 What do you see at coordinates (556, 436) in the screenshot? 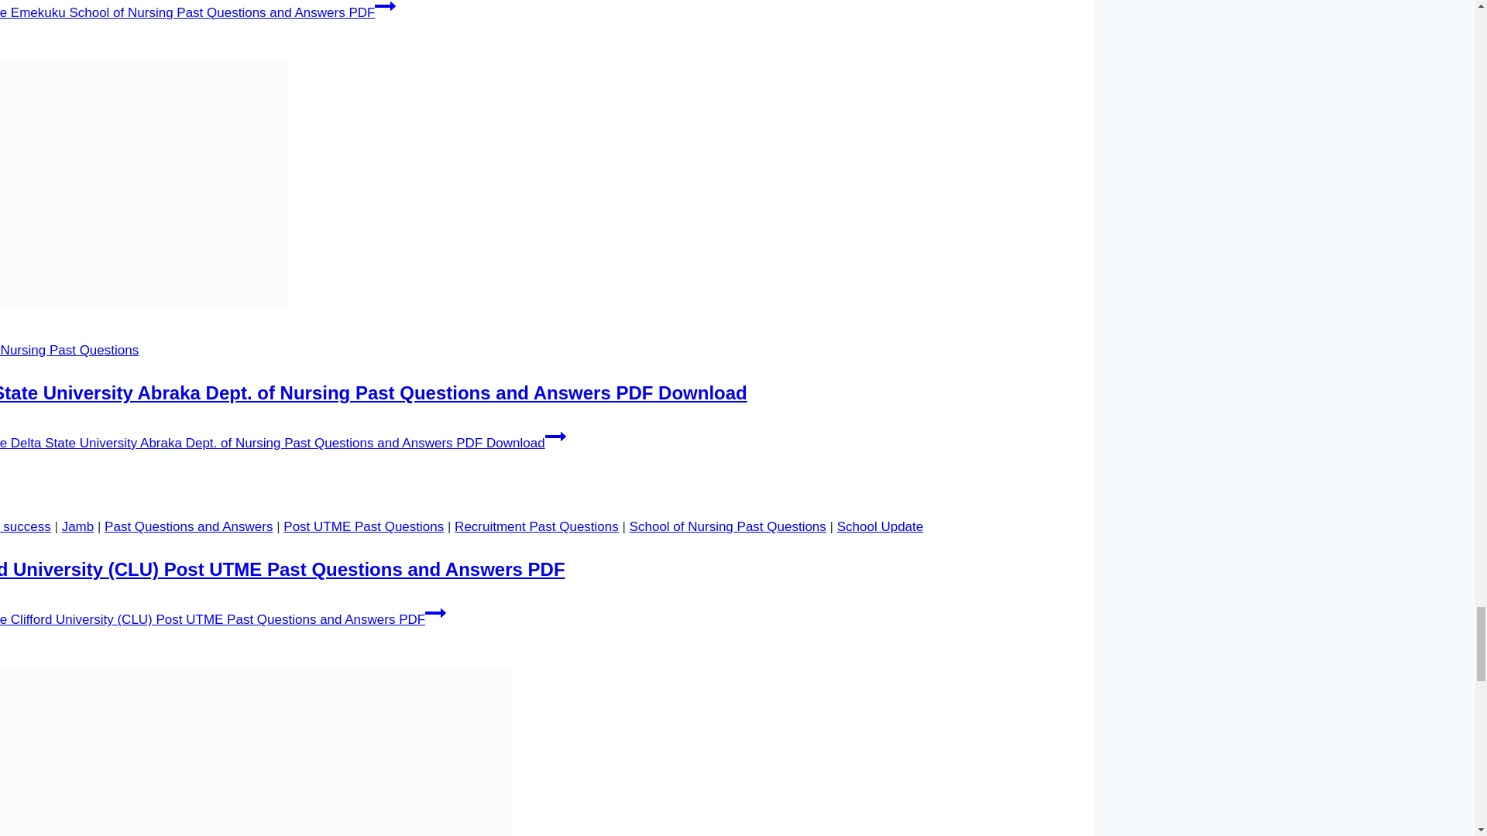
I see `Continue` at bounding box center [556, 436].